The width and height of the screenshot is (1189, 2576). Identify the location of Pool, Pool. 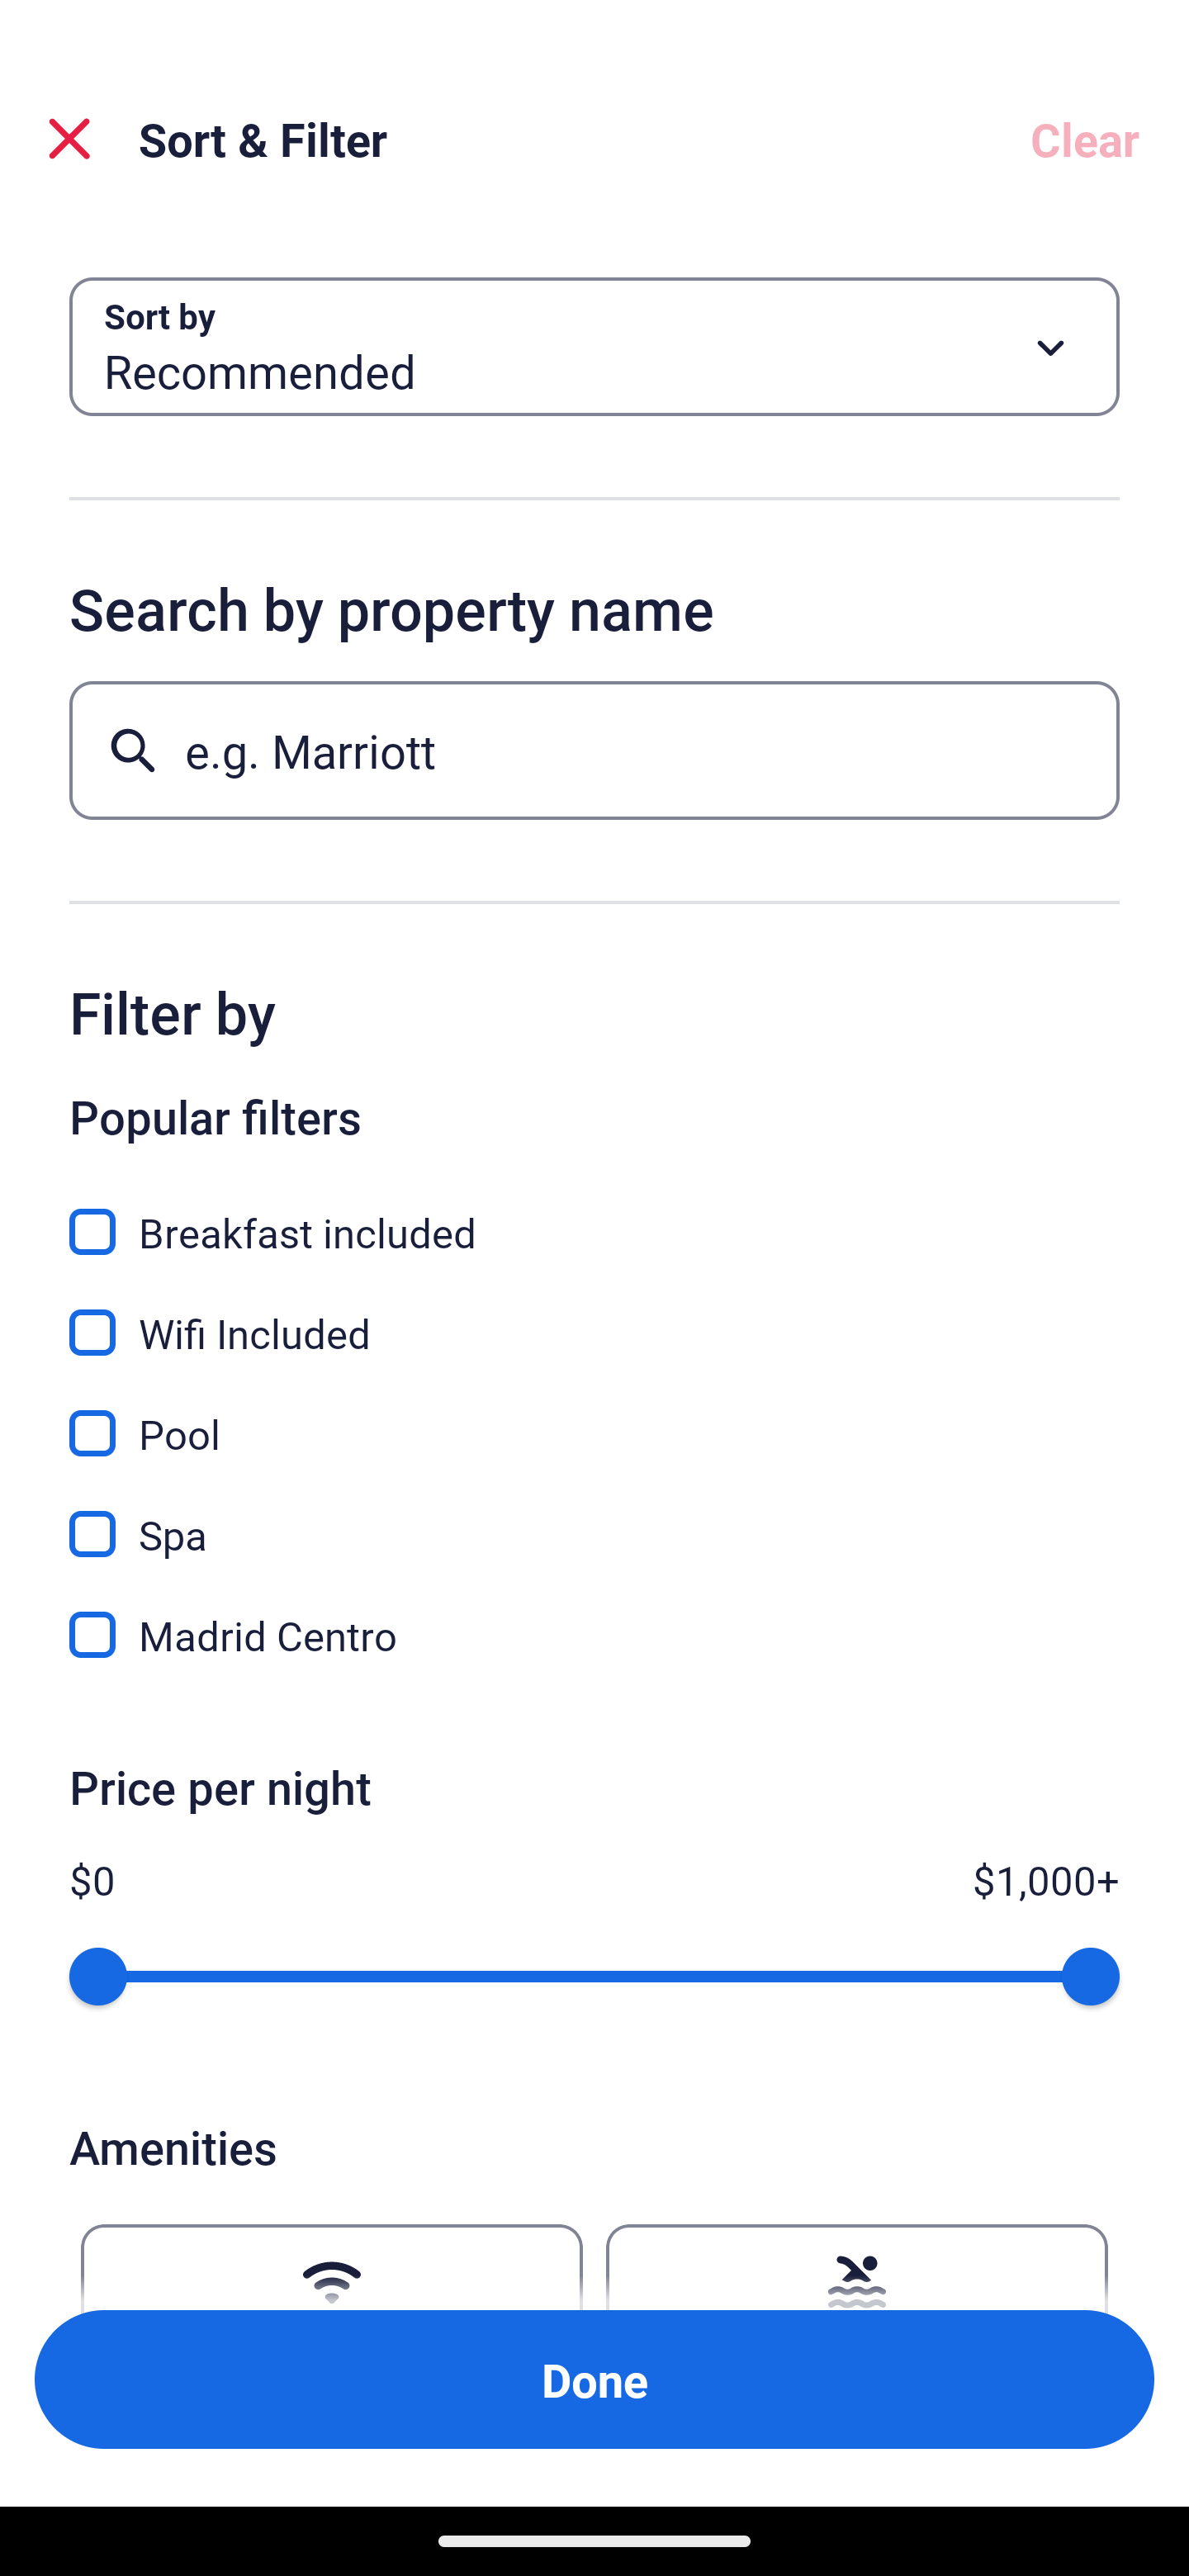
(594, 1415).